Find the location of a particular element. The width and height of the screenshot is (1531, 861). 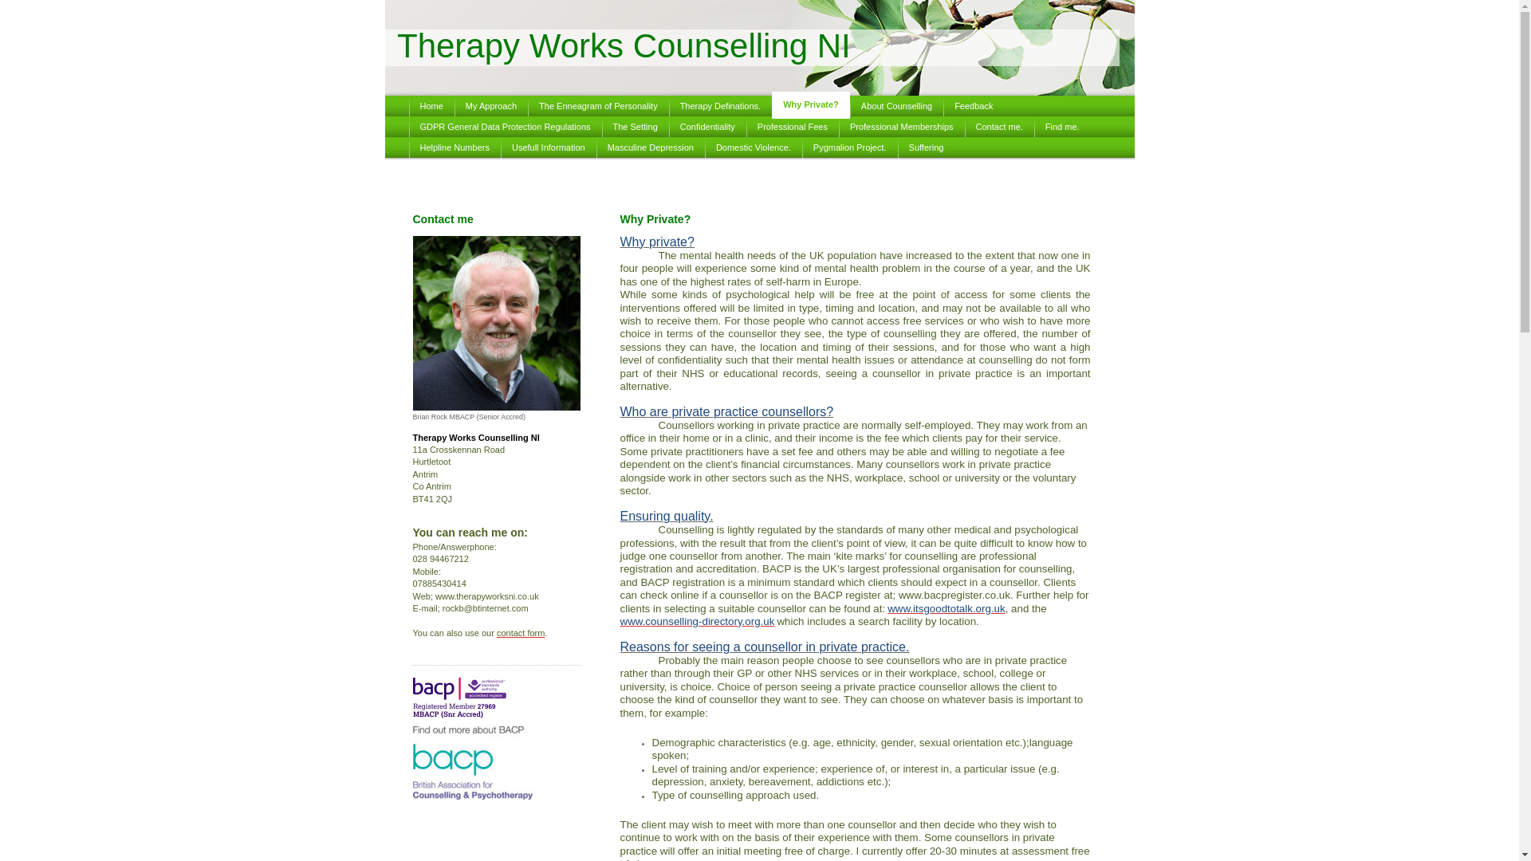

Why Private? is located at coordinates (810, 105).